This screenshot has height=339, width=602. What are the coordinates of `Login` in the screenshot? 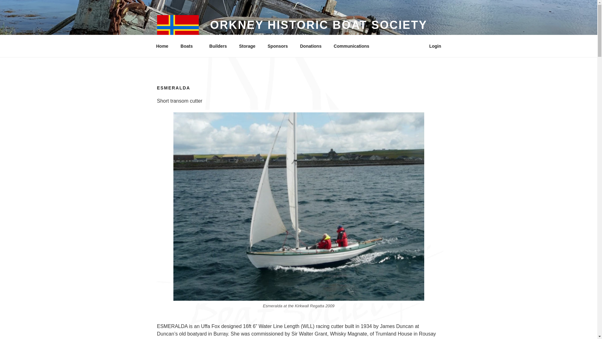 It's located at (435, 46).